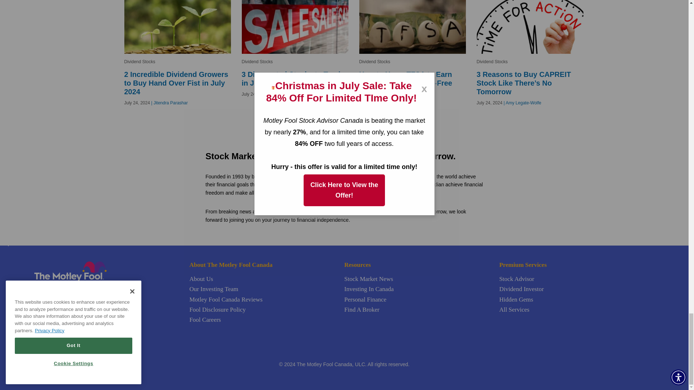 The image size is (694, 390). What do you see at coordinates (38, 287) in the screenshot?
I see `Follow us on Twitter` at bounding box center [38, 287].